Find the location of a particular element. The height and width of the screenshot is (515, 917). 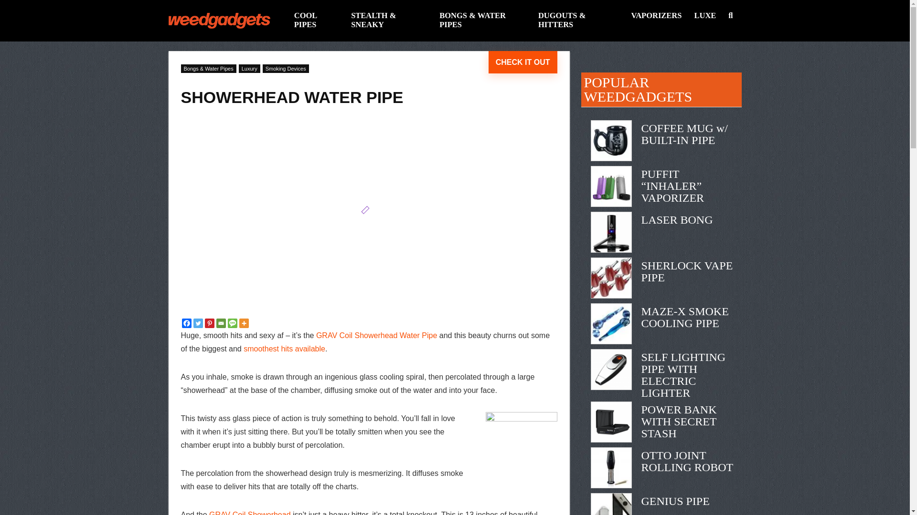

SMS is located at coordinates (232, 323).